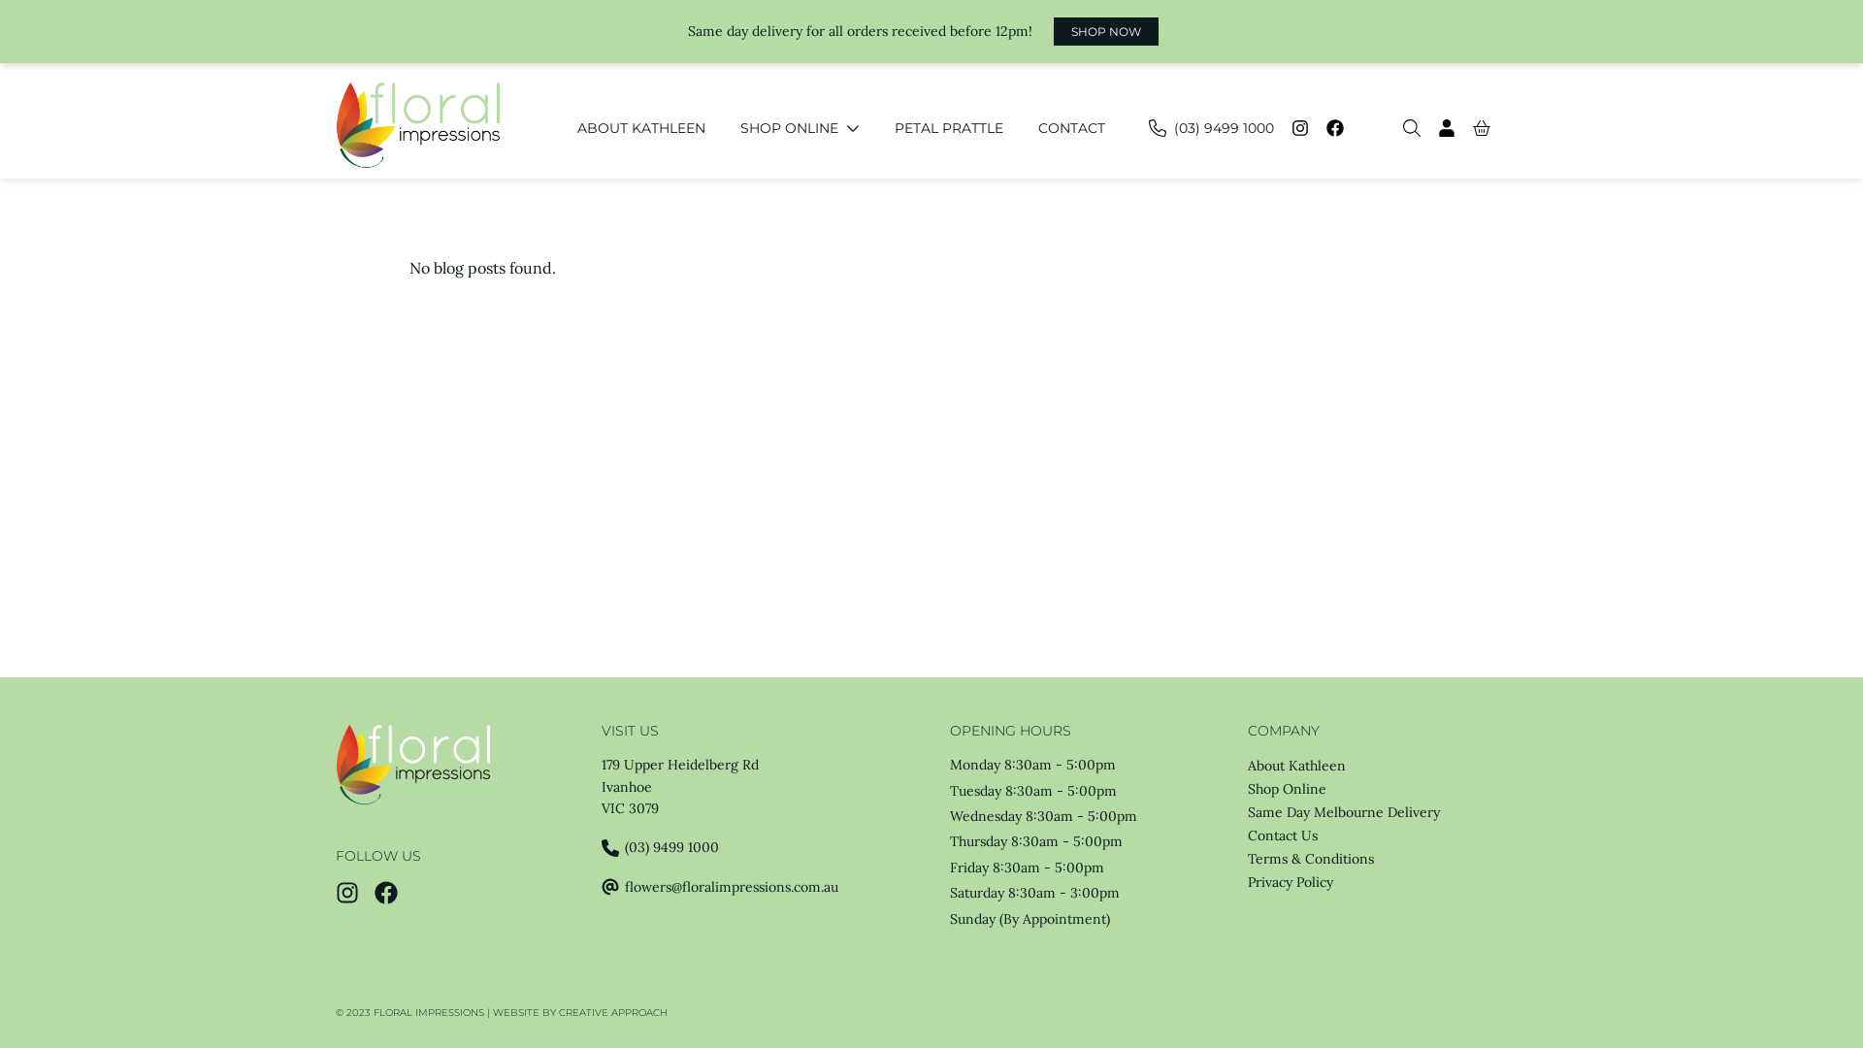 The height and width of the screenshot is (1048, 1863). Describe the element at coordinates (800, 128) in the screenshot. I see `SHOP ONLINE` at that location.